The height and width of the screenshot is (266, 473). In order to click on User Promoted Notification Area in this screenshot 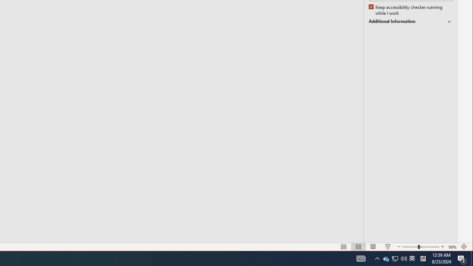, I will do `click(358, 247)`.